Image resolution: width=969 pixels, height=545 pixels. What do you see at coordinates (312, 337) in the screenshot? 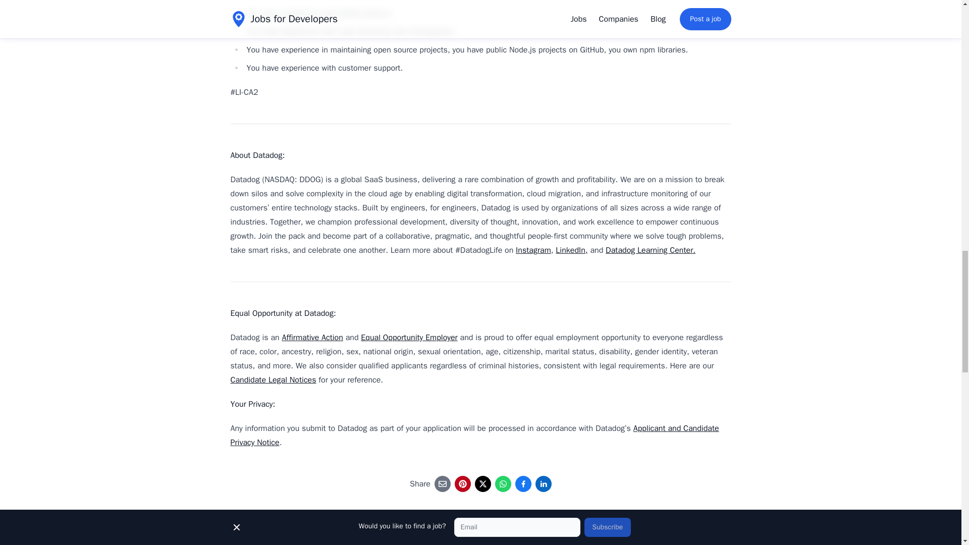
I see `Affirmative Action` at bounding box center [312, 337].